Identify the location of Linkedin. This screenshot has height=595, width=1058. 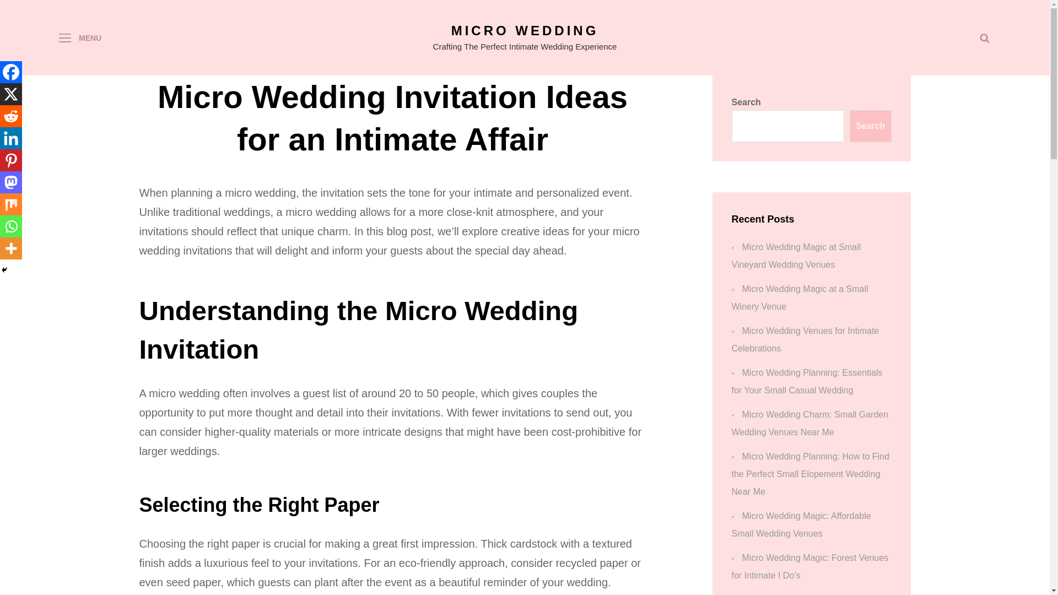
(11, 138).